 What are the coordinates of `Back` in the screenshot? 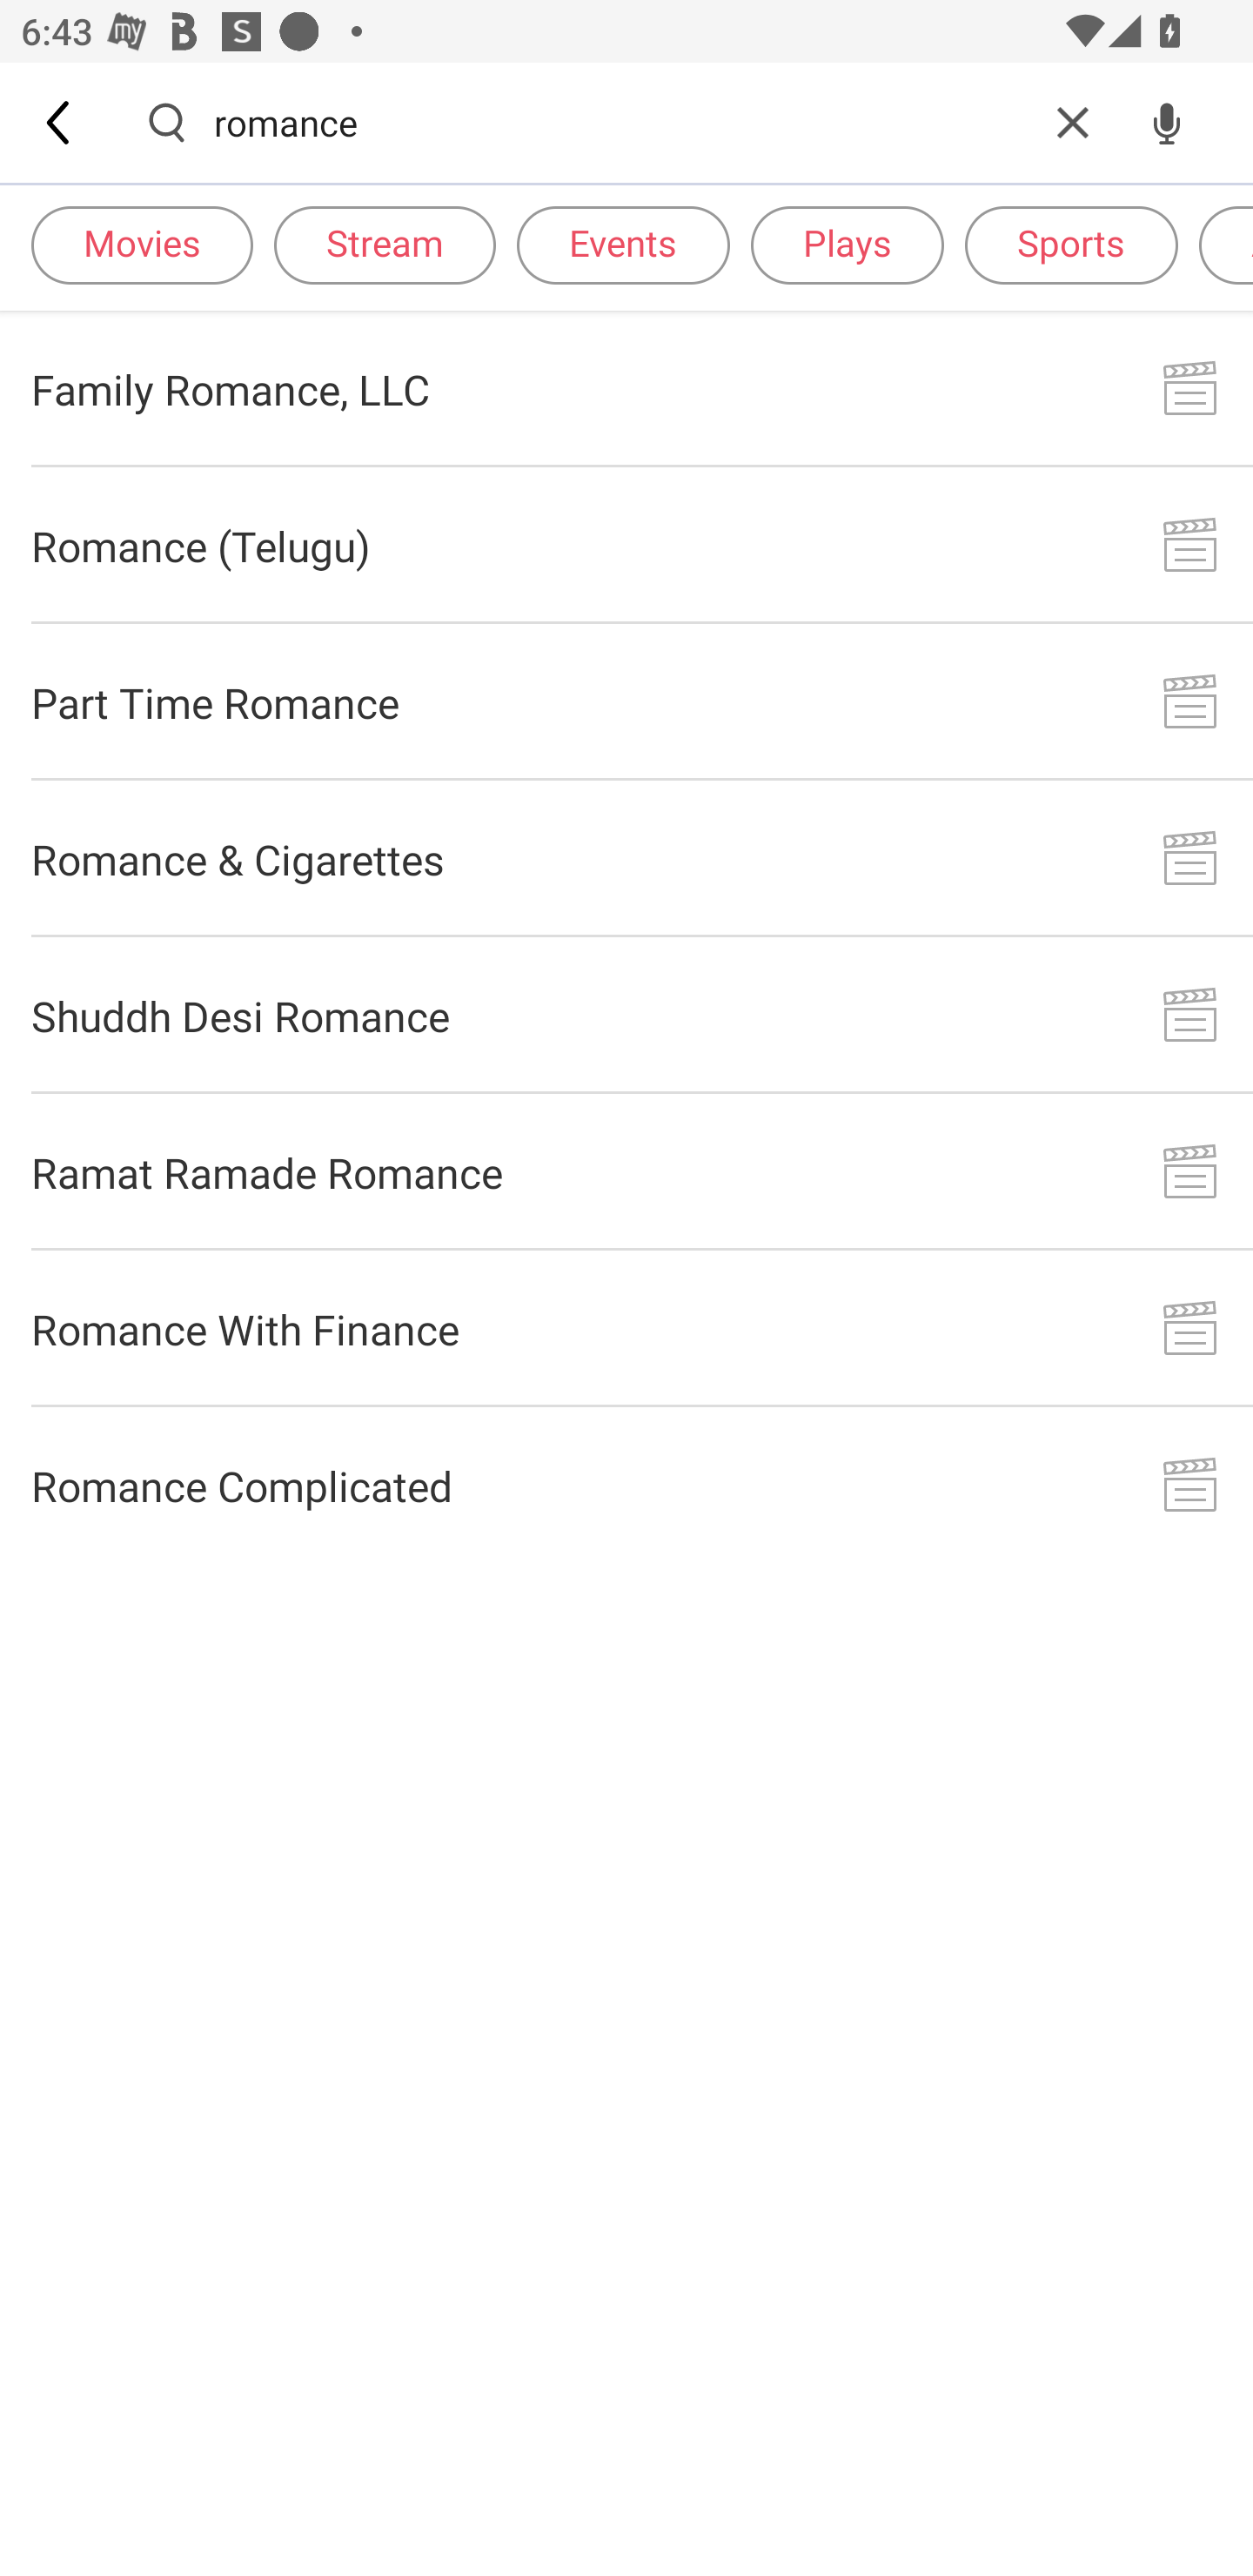 It's located at (60, 122).